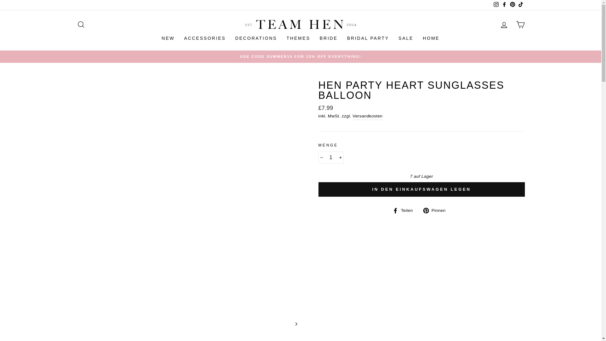 The height and width of the screenshot is (341, 606). Describe the element at coordinates (405, 210) in the screenshot. I see `Auf Facebook teilen` at that location.